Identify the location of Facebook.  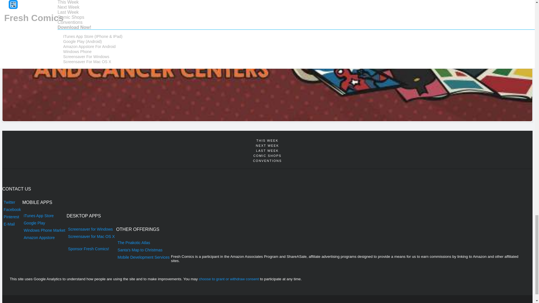
(12, 210).